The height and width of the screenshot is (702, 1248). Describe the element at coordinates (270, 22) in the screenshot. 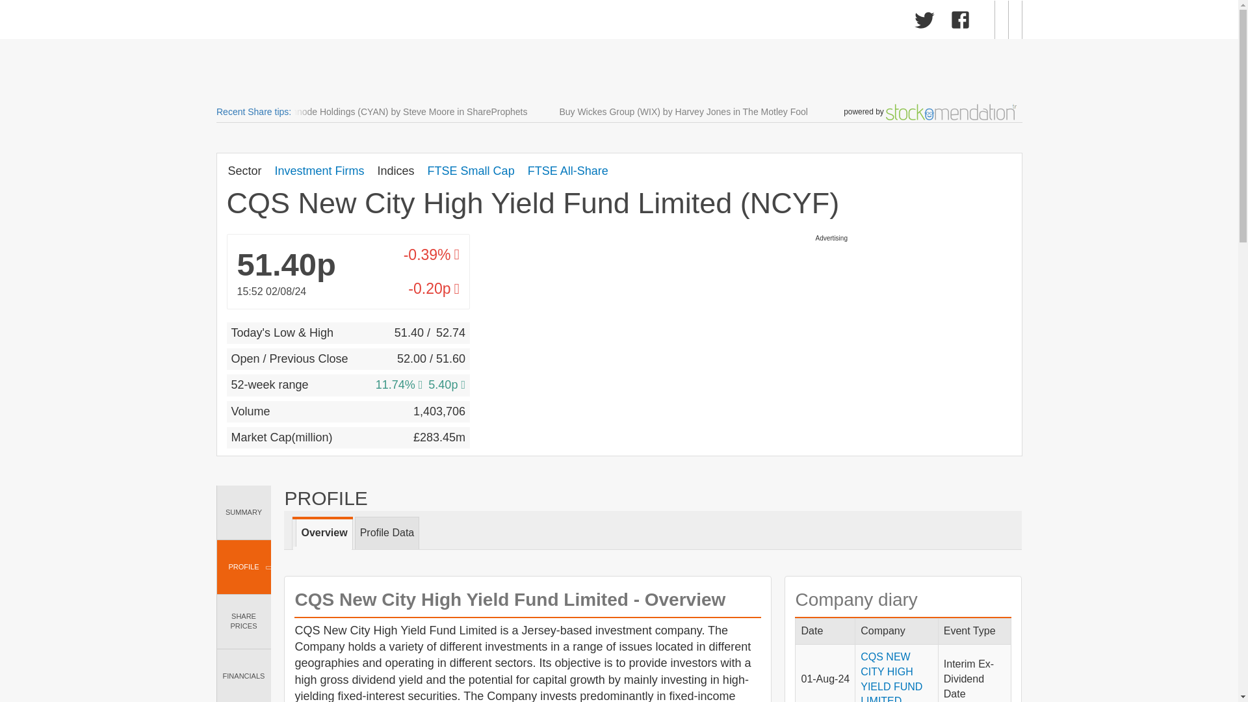

I see `UK Shares` at that location.